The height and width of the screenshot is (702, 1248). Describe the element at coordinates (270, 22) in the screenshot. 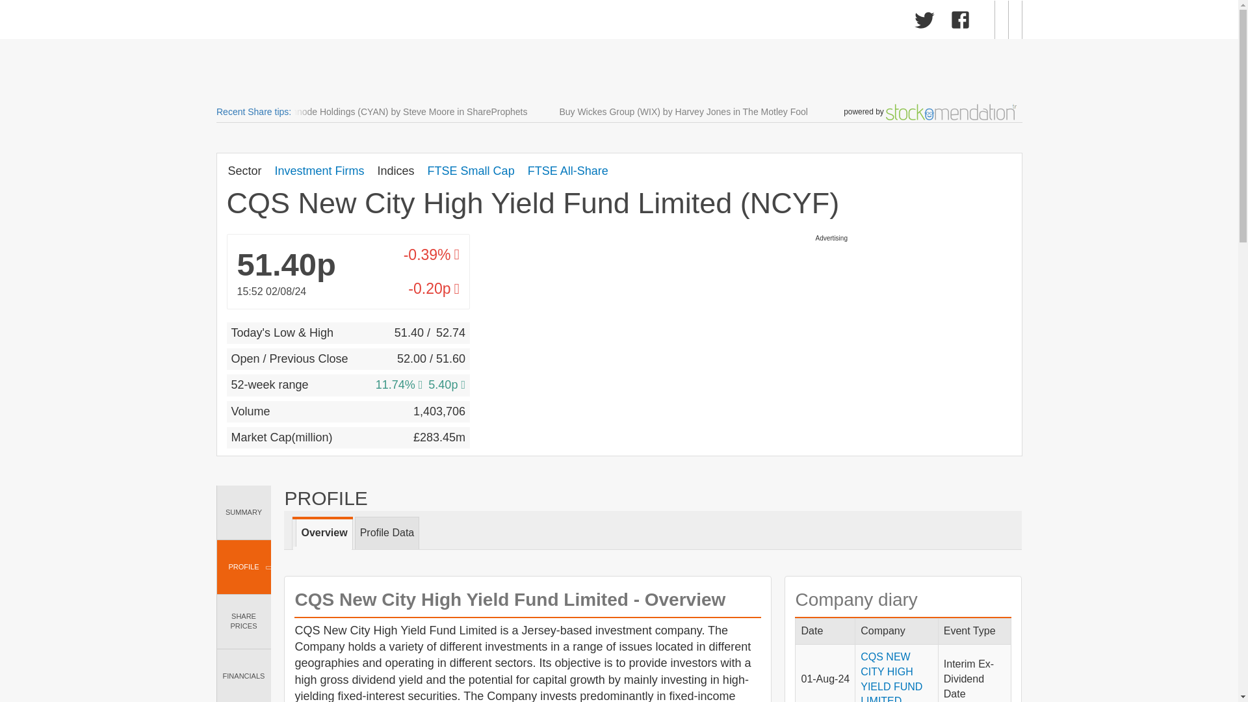

I see `UK Shares` at that location.